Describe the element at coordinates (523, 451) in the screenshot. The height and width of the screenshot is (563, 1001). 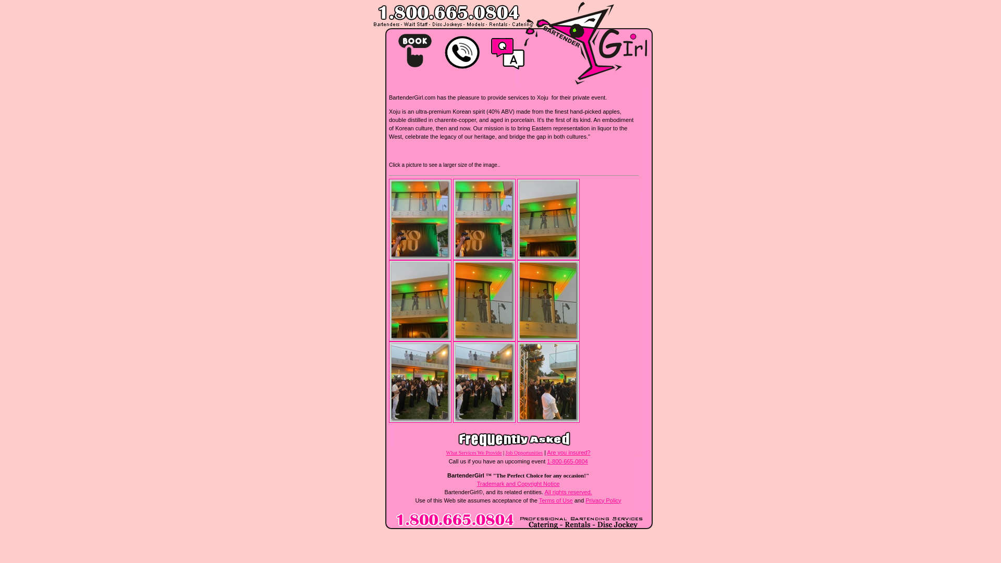
I see `Job Opportunities` at that location.